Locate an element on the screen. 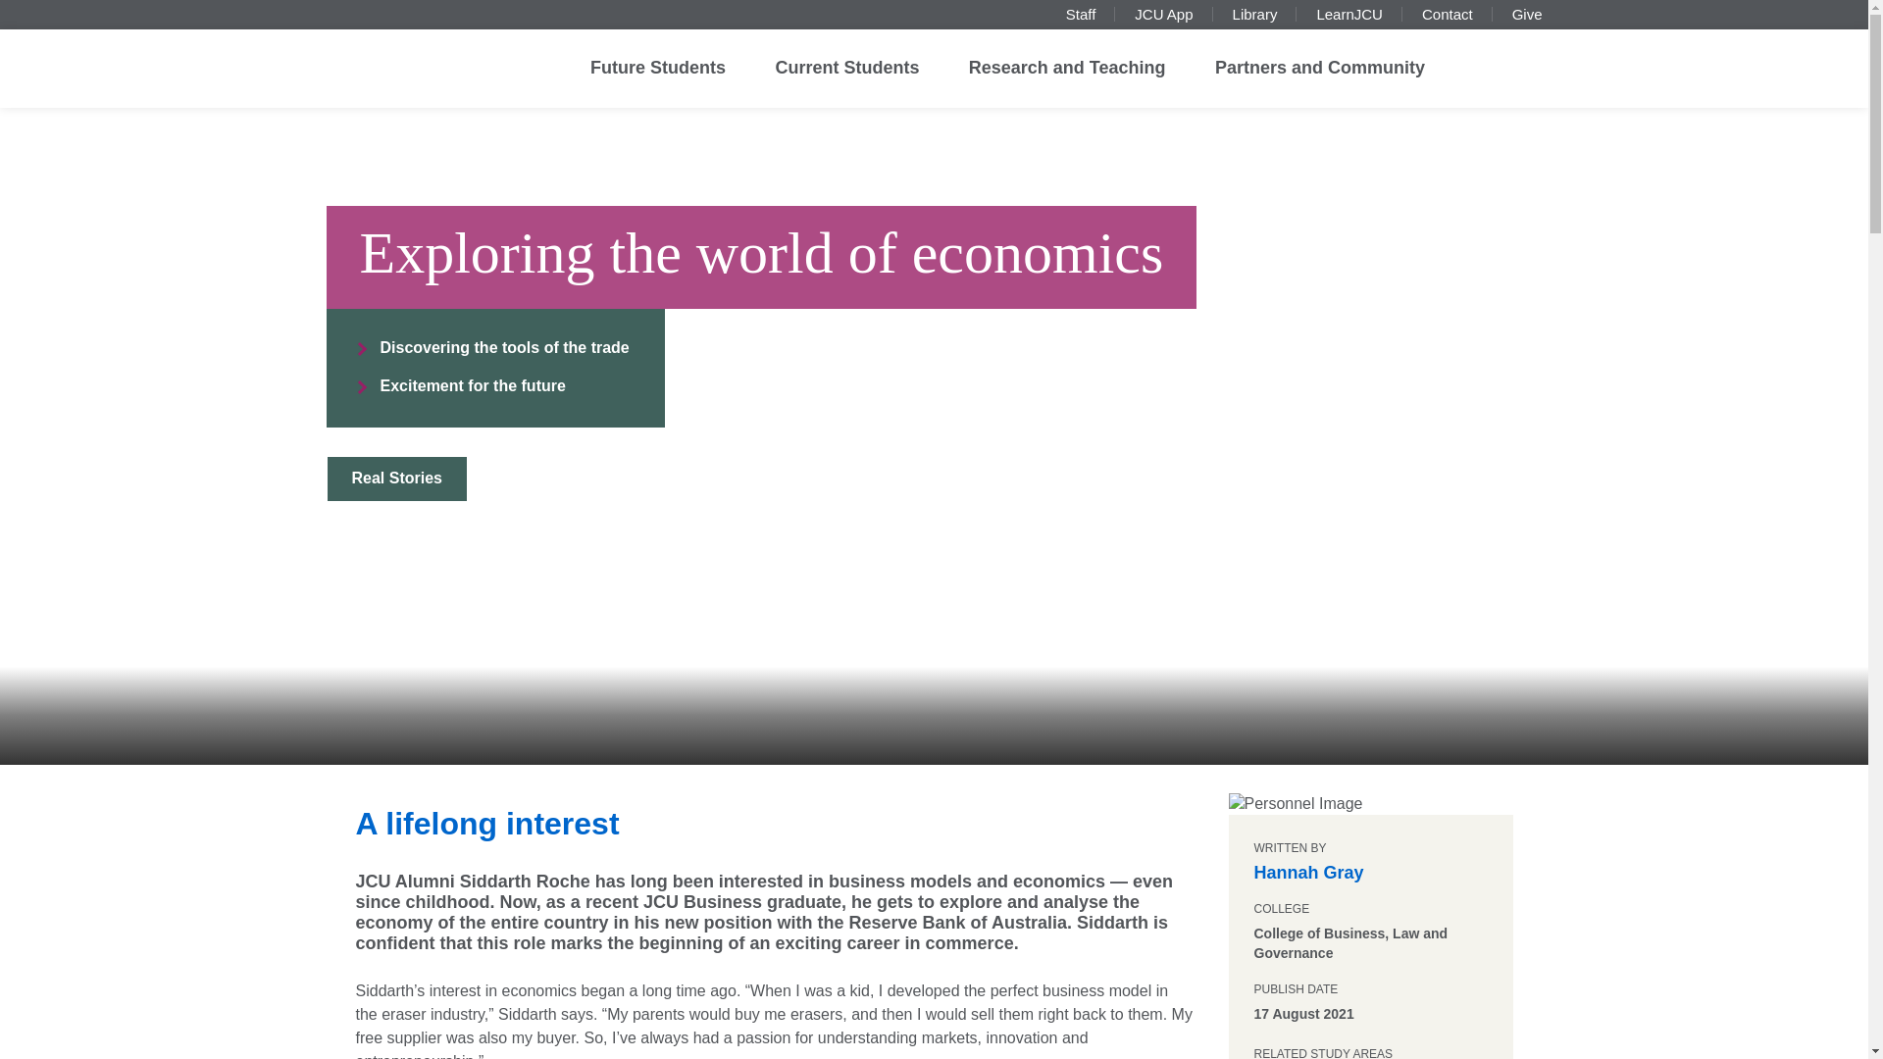 Image resolution: width=1883 pixels, height=1059 pixels. Future Students is located at coordinates (657, 69).